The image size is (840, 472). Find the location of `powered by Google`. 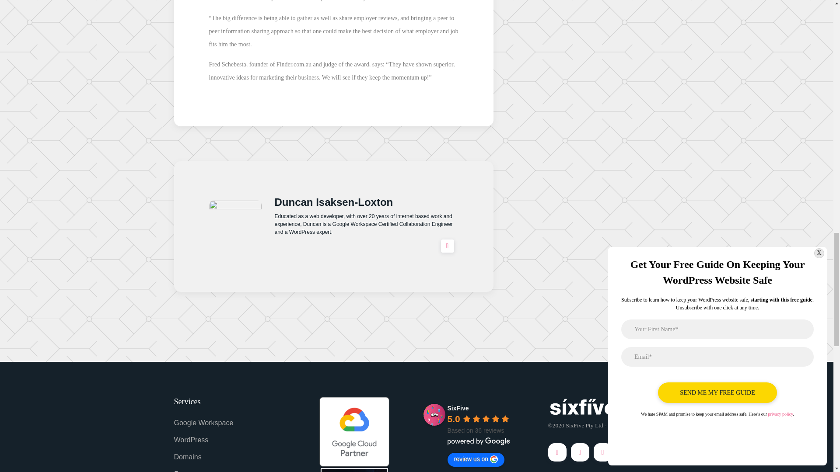

powered by Google is located at coordinates (478, 441).